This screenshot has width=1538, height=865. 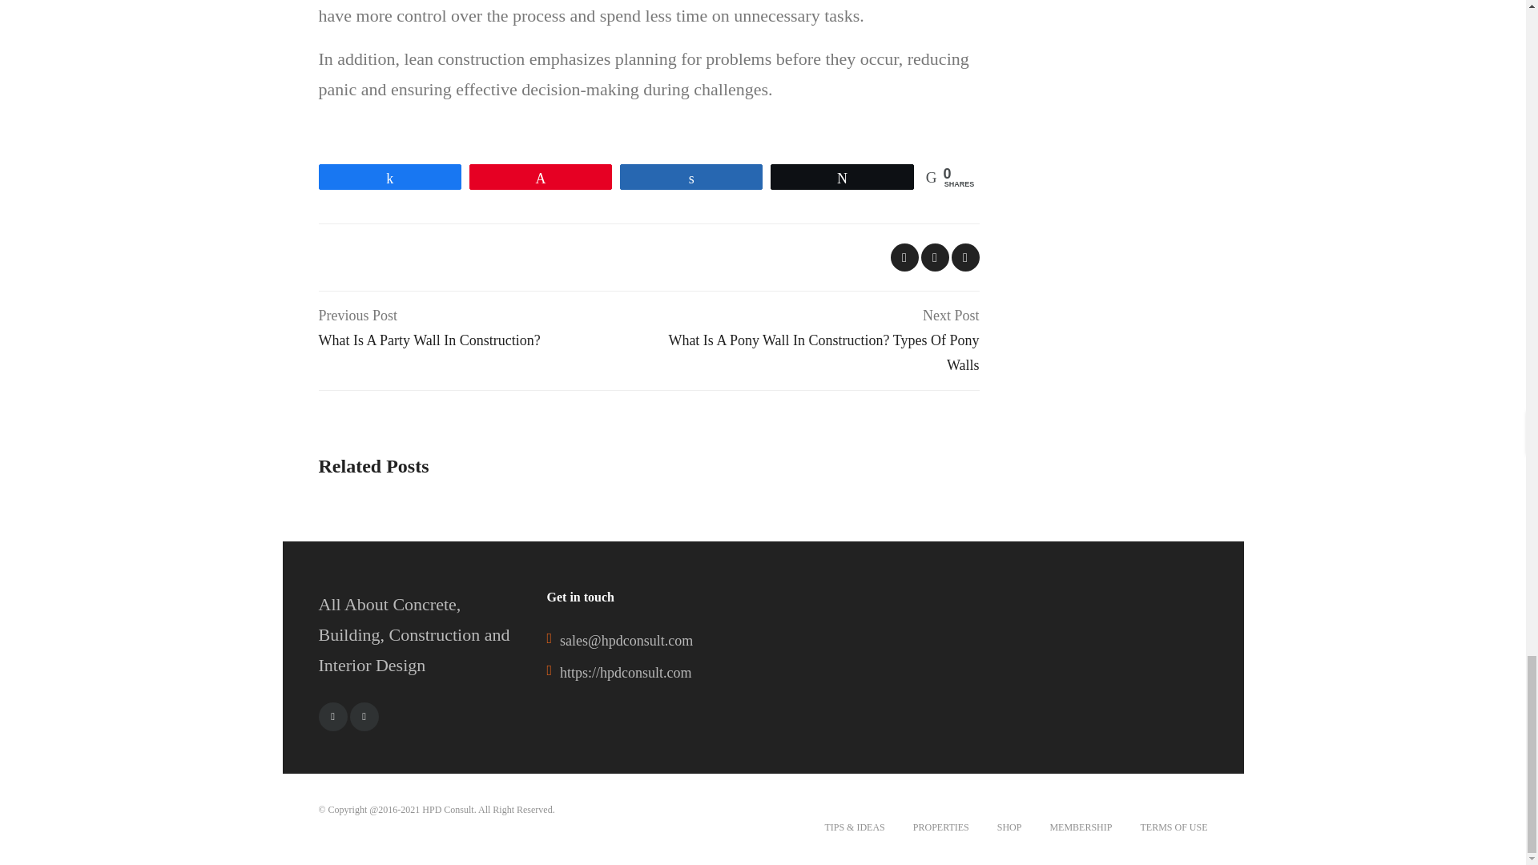 What do you see at coordinates (484, 328) in the screenshot?
I see `Facebook` at bounding box center [484, 328].